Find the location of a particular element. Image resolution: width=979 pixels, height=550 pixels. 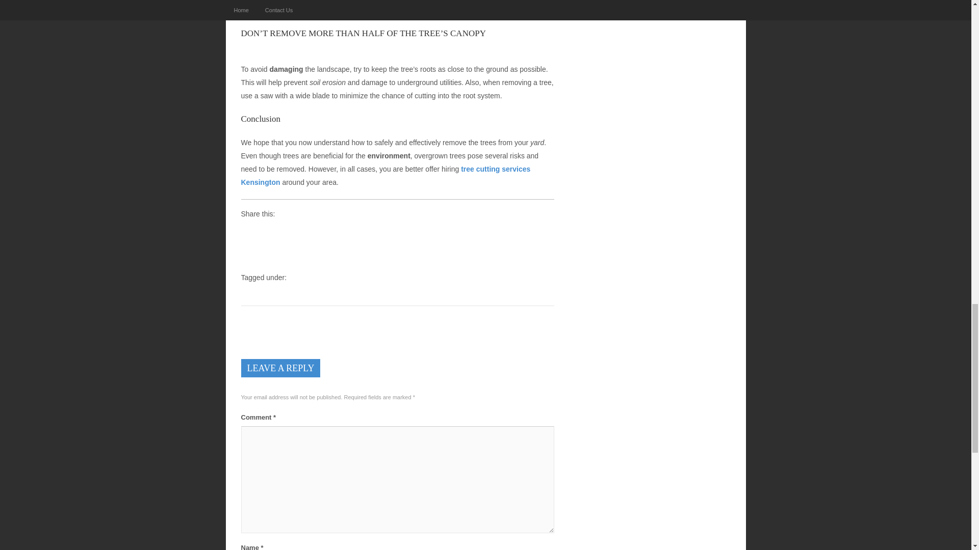

Click to share by Email is located at coordinates (346, 233).